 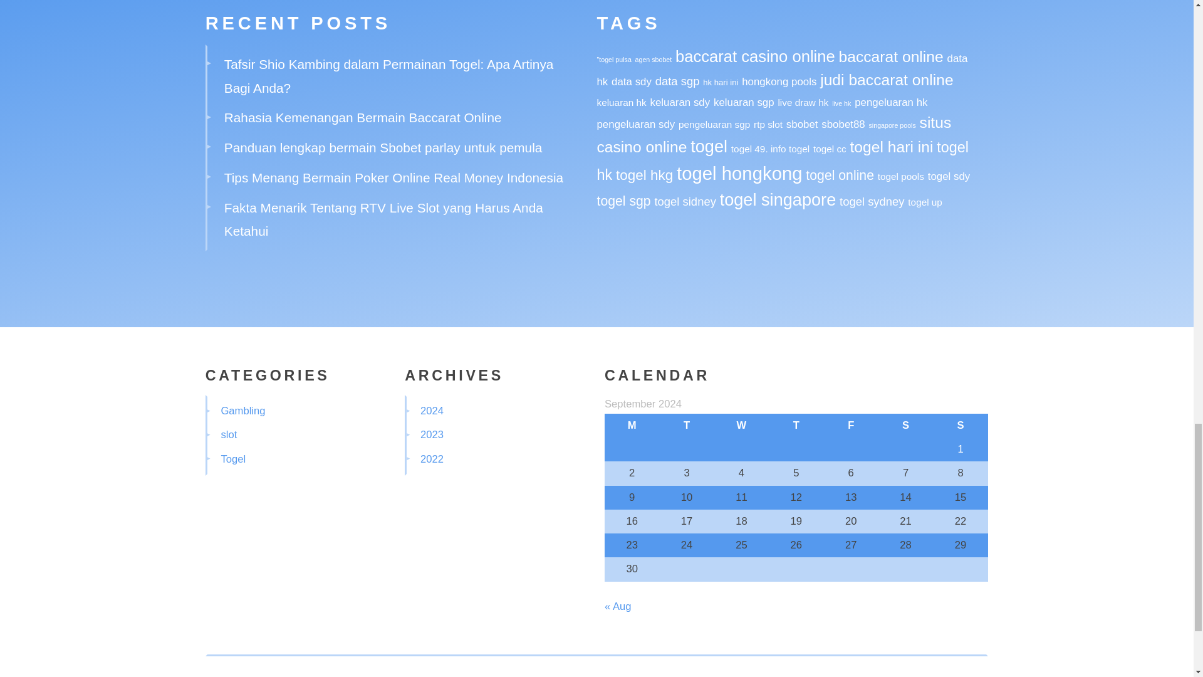 What do you see at coordinates (754, 56) in the screenshot?
I see `baccarat casino online` at bounding box center [754, 56].